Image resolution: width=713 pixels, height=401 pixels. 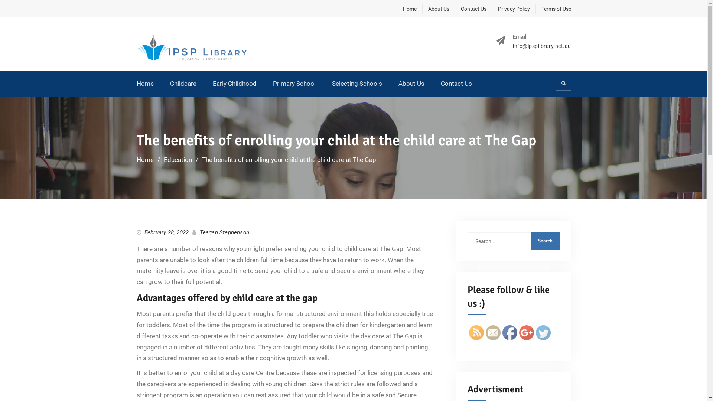 What do you see at coordinates (543, 333) in the screenshot?
I see `Twitter` at bounding box center [543, 333].